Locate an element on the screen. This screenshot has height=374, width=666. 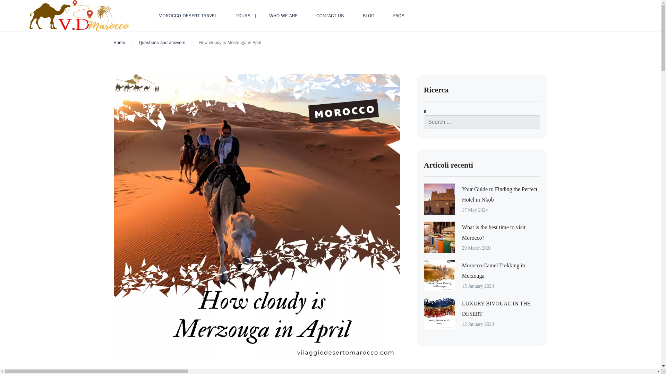
WHO WE ARE is located at coordinates (283, 16).